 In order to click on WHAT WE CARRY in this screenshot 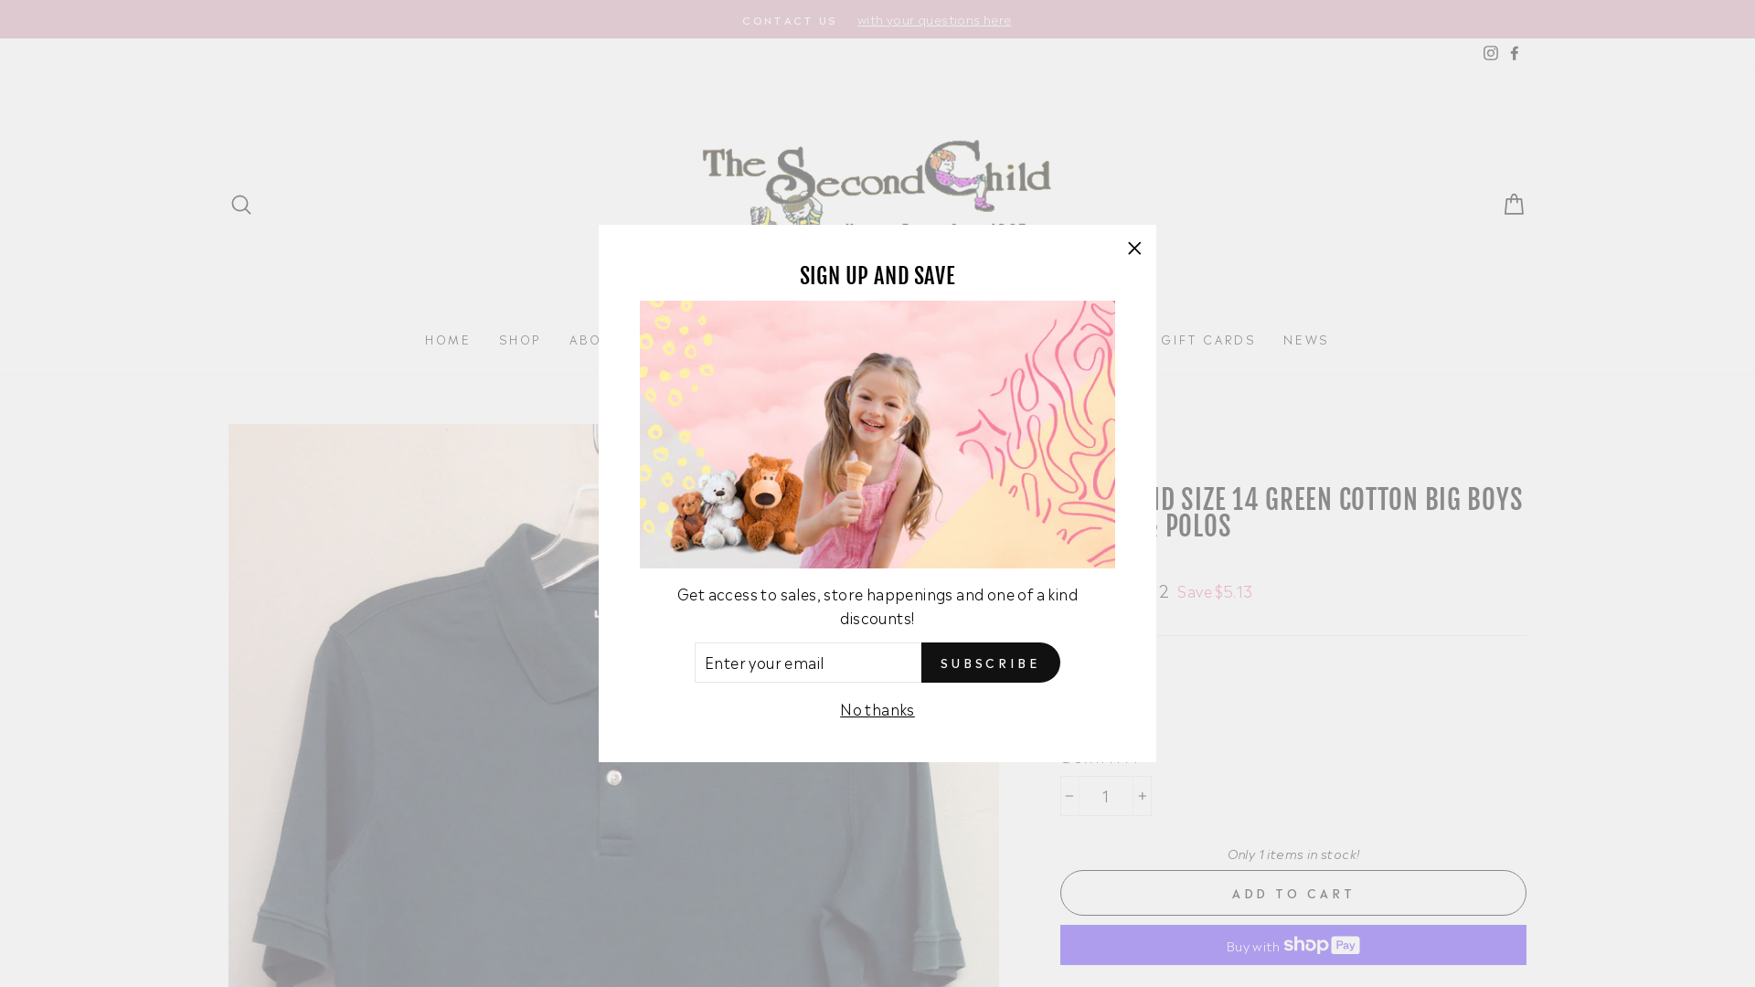, I will do `click(888, 340)`.